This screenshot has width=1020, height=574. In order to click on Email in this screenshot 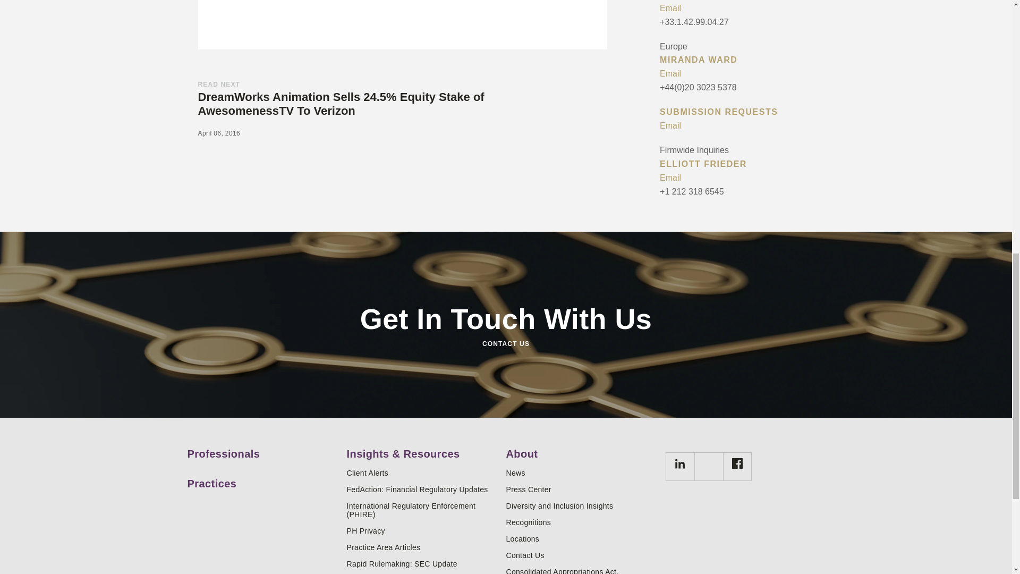, I will do `click(742, 74)`.